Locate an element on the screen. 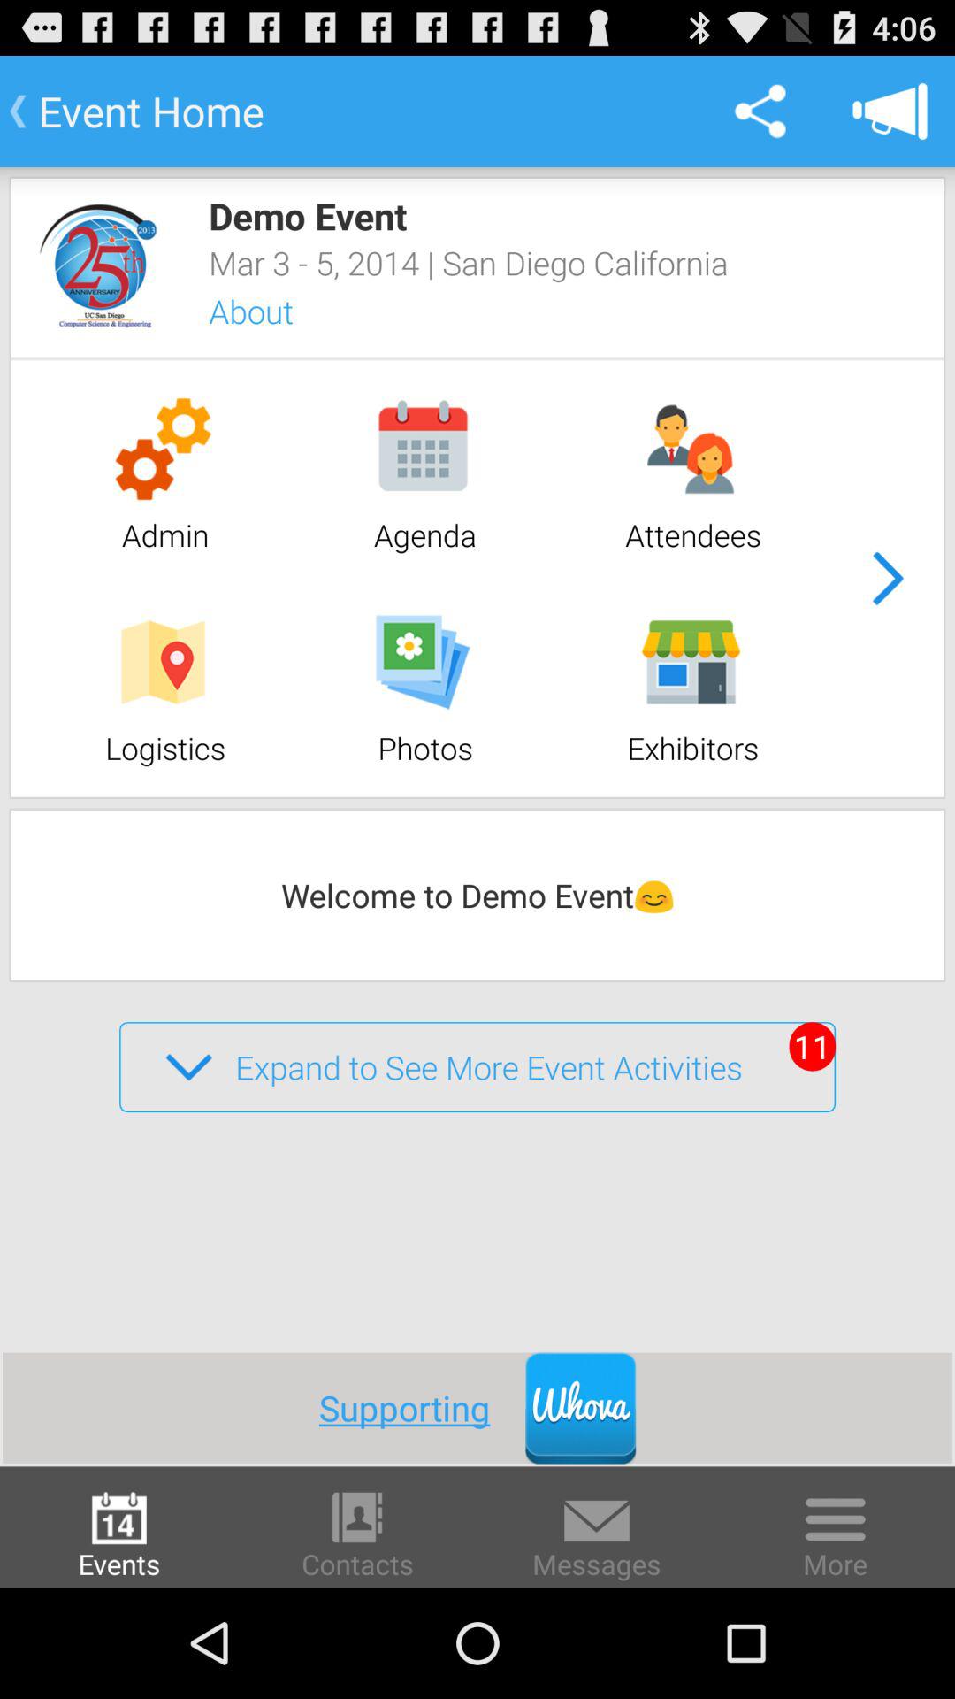  turn on the item to the right of event home is located at coordinates (760, 111).